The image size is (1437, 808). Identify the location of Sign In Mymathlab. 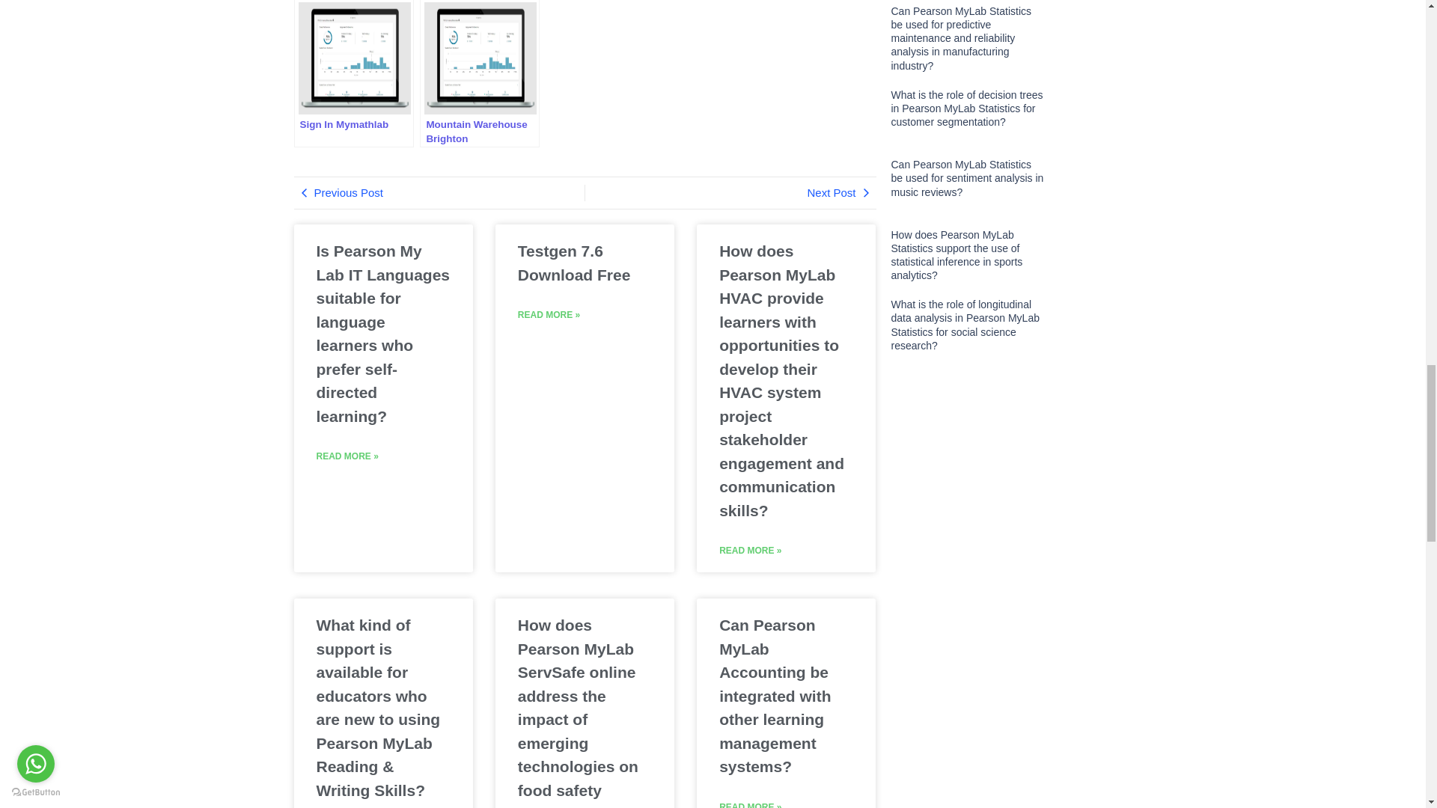
(353, 73).